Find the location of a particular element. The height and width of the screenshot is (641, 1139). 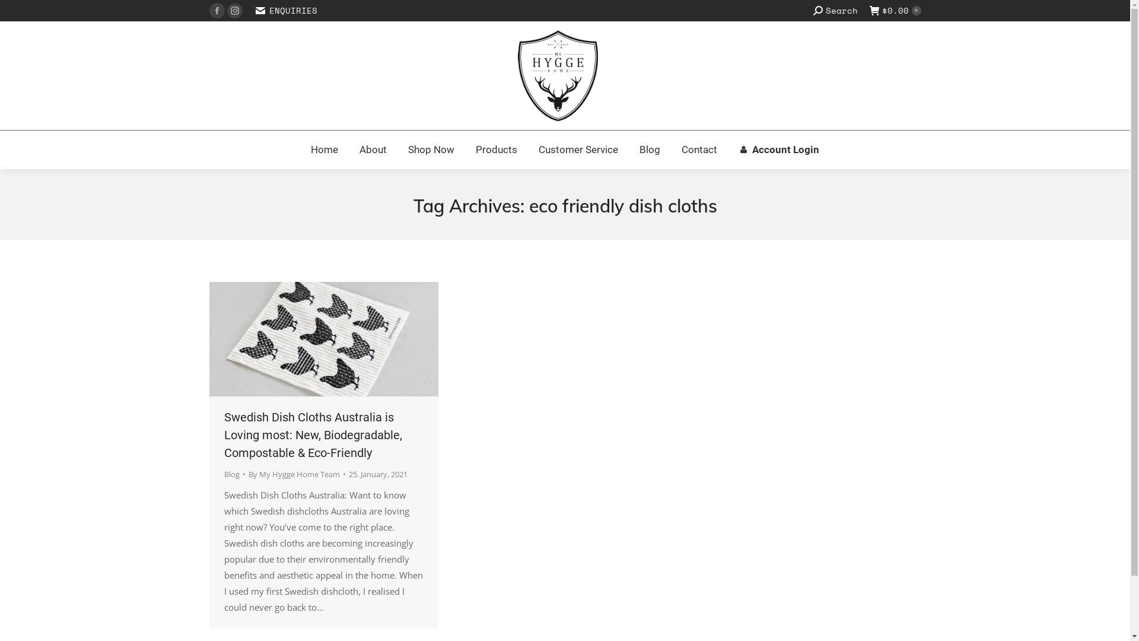

Shop Now is located at coordinates (431, 150).